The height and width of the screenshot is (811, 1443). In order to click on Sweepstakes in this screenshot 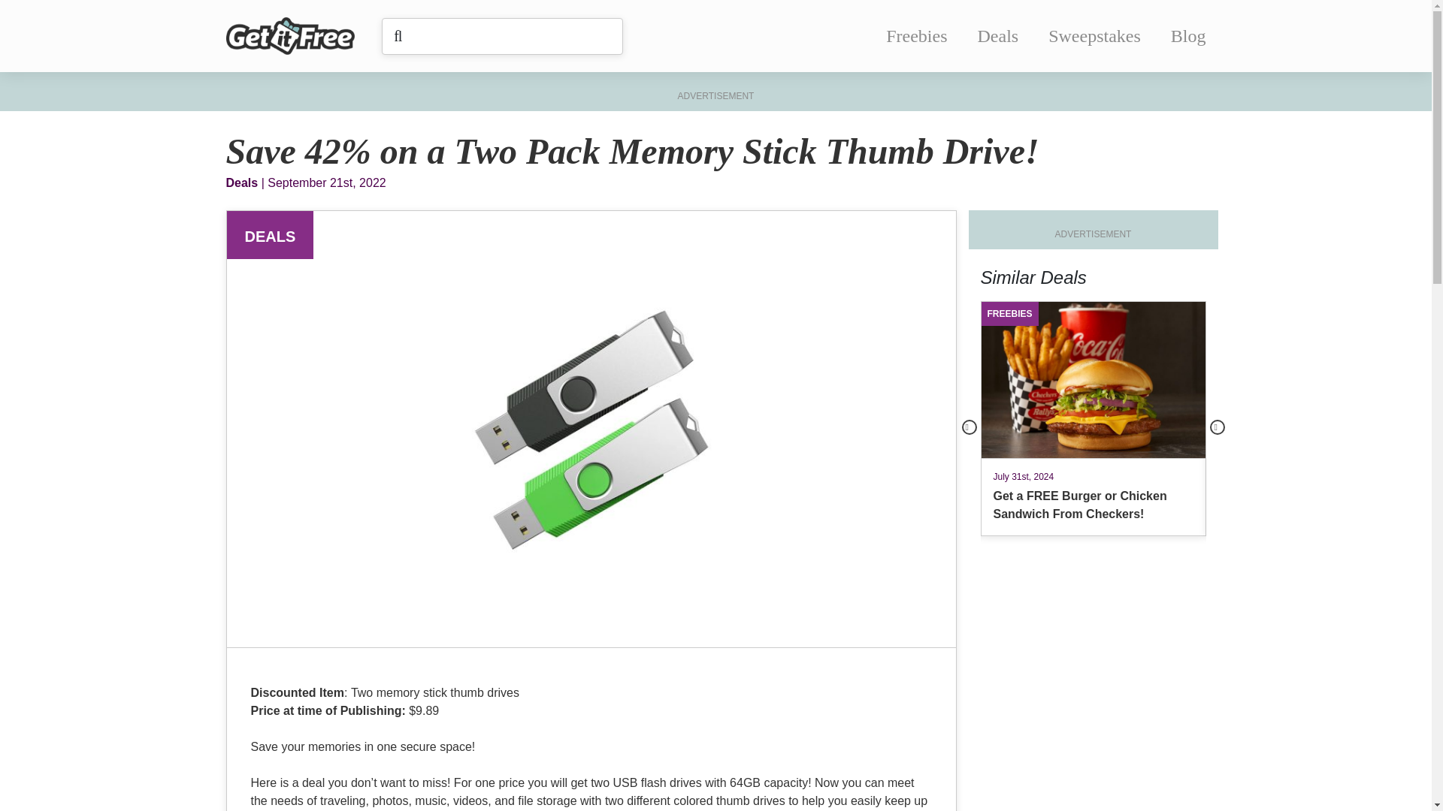, I will do `click(1094, 35)`.